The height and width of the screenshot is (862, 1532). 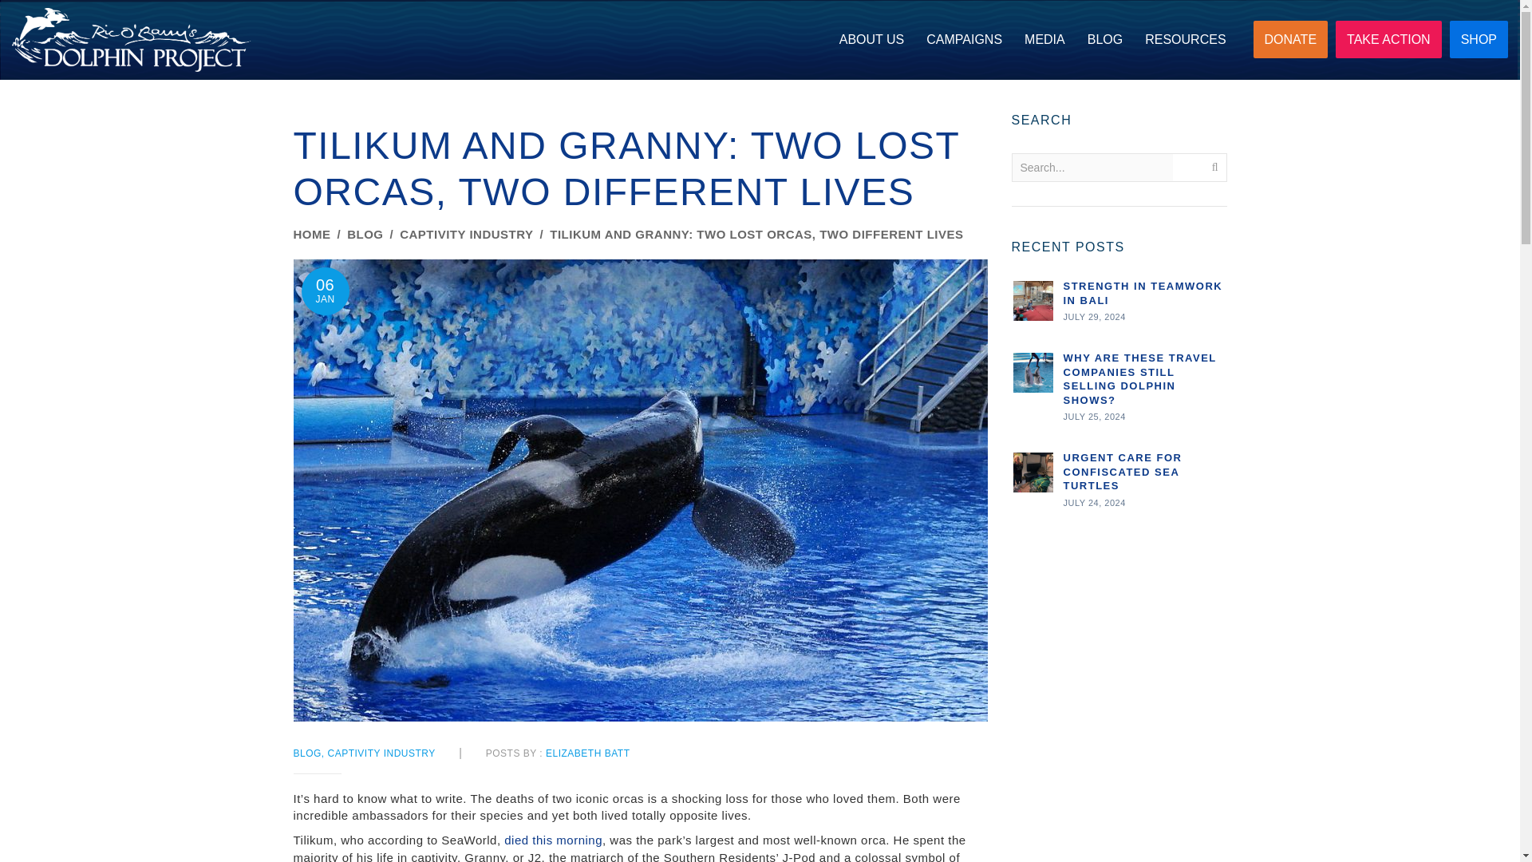 What do you see at coordinates (131, 39) in the screenshot?
I see `Dolphin Project` at bounding box center [131, 39].